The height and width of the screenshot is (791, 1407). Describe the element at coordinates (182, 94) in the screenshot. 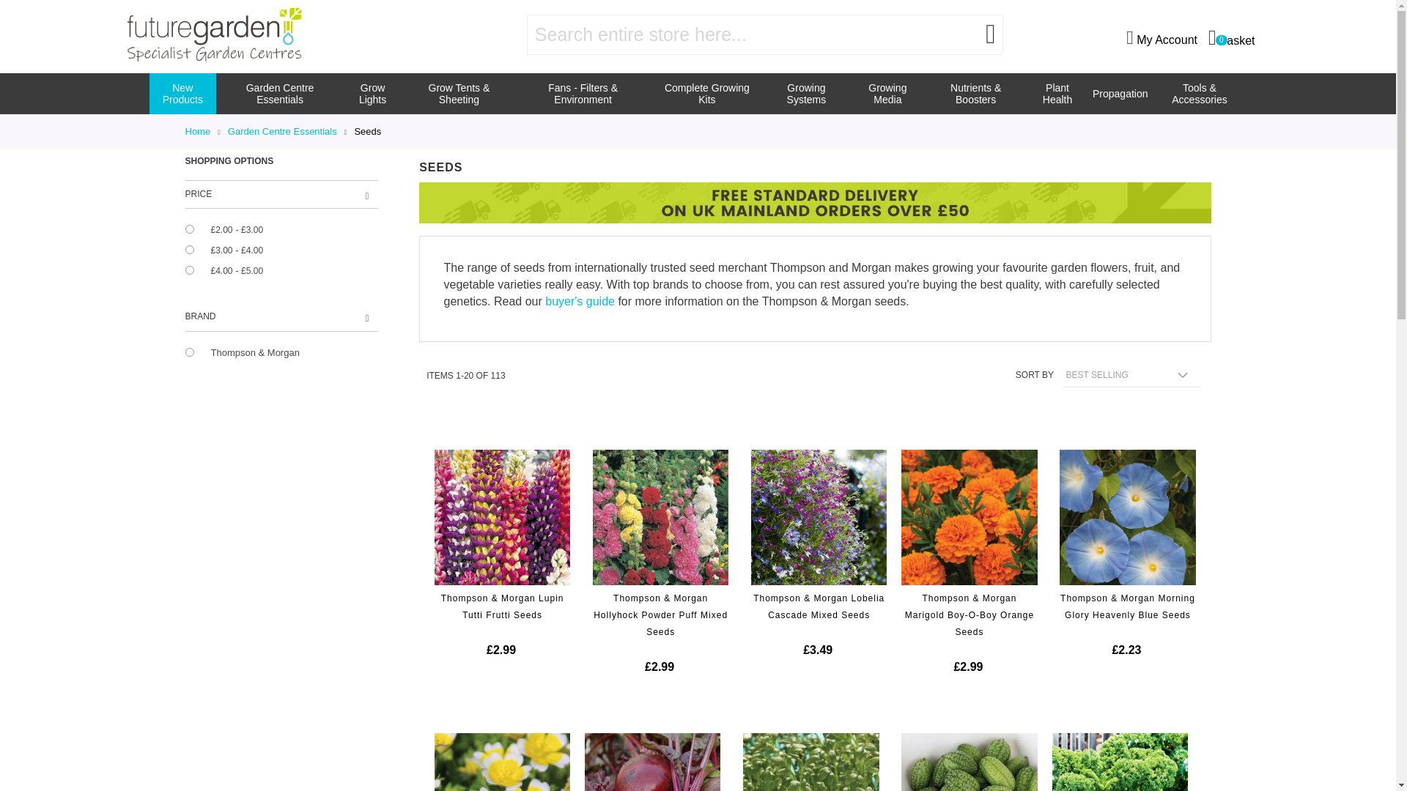

I see `New Products` at that location.